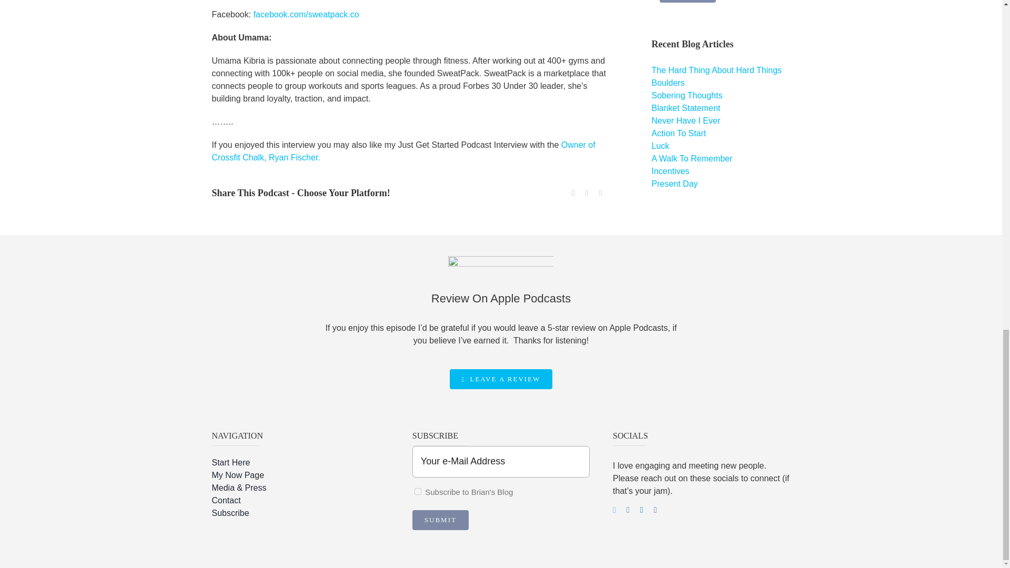  What do you see at coordinates (601, 193) in the screenshot?
I see `LinkedIn` at bounding box center [601, 193].